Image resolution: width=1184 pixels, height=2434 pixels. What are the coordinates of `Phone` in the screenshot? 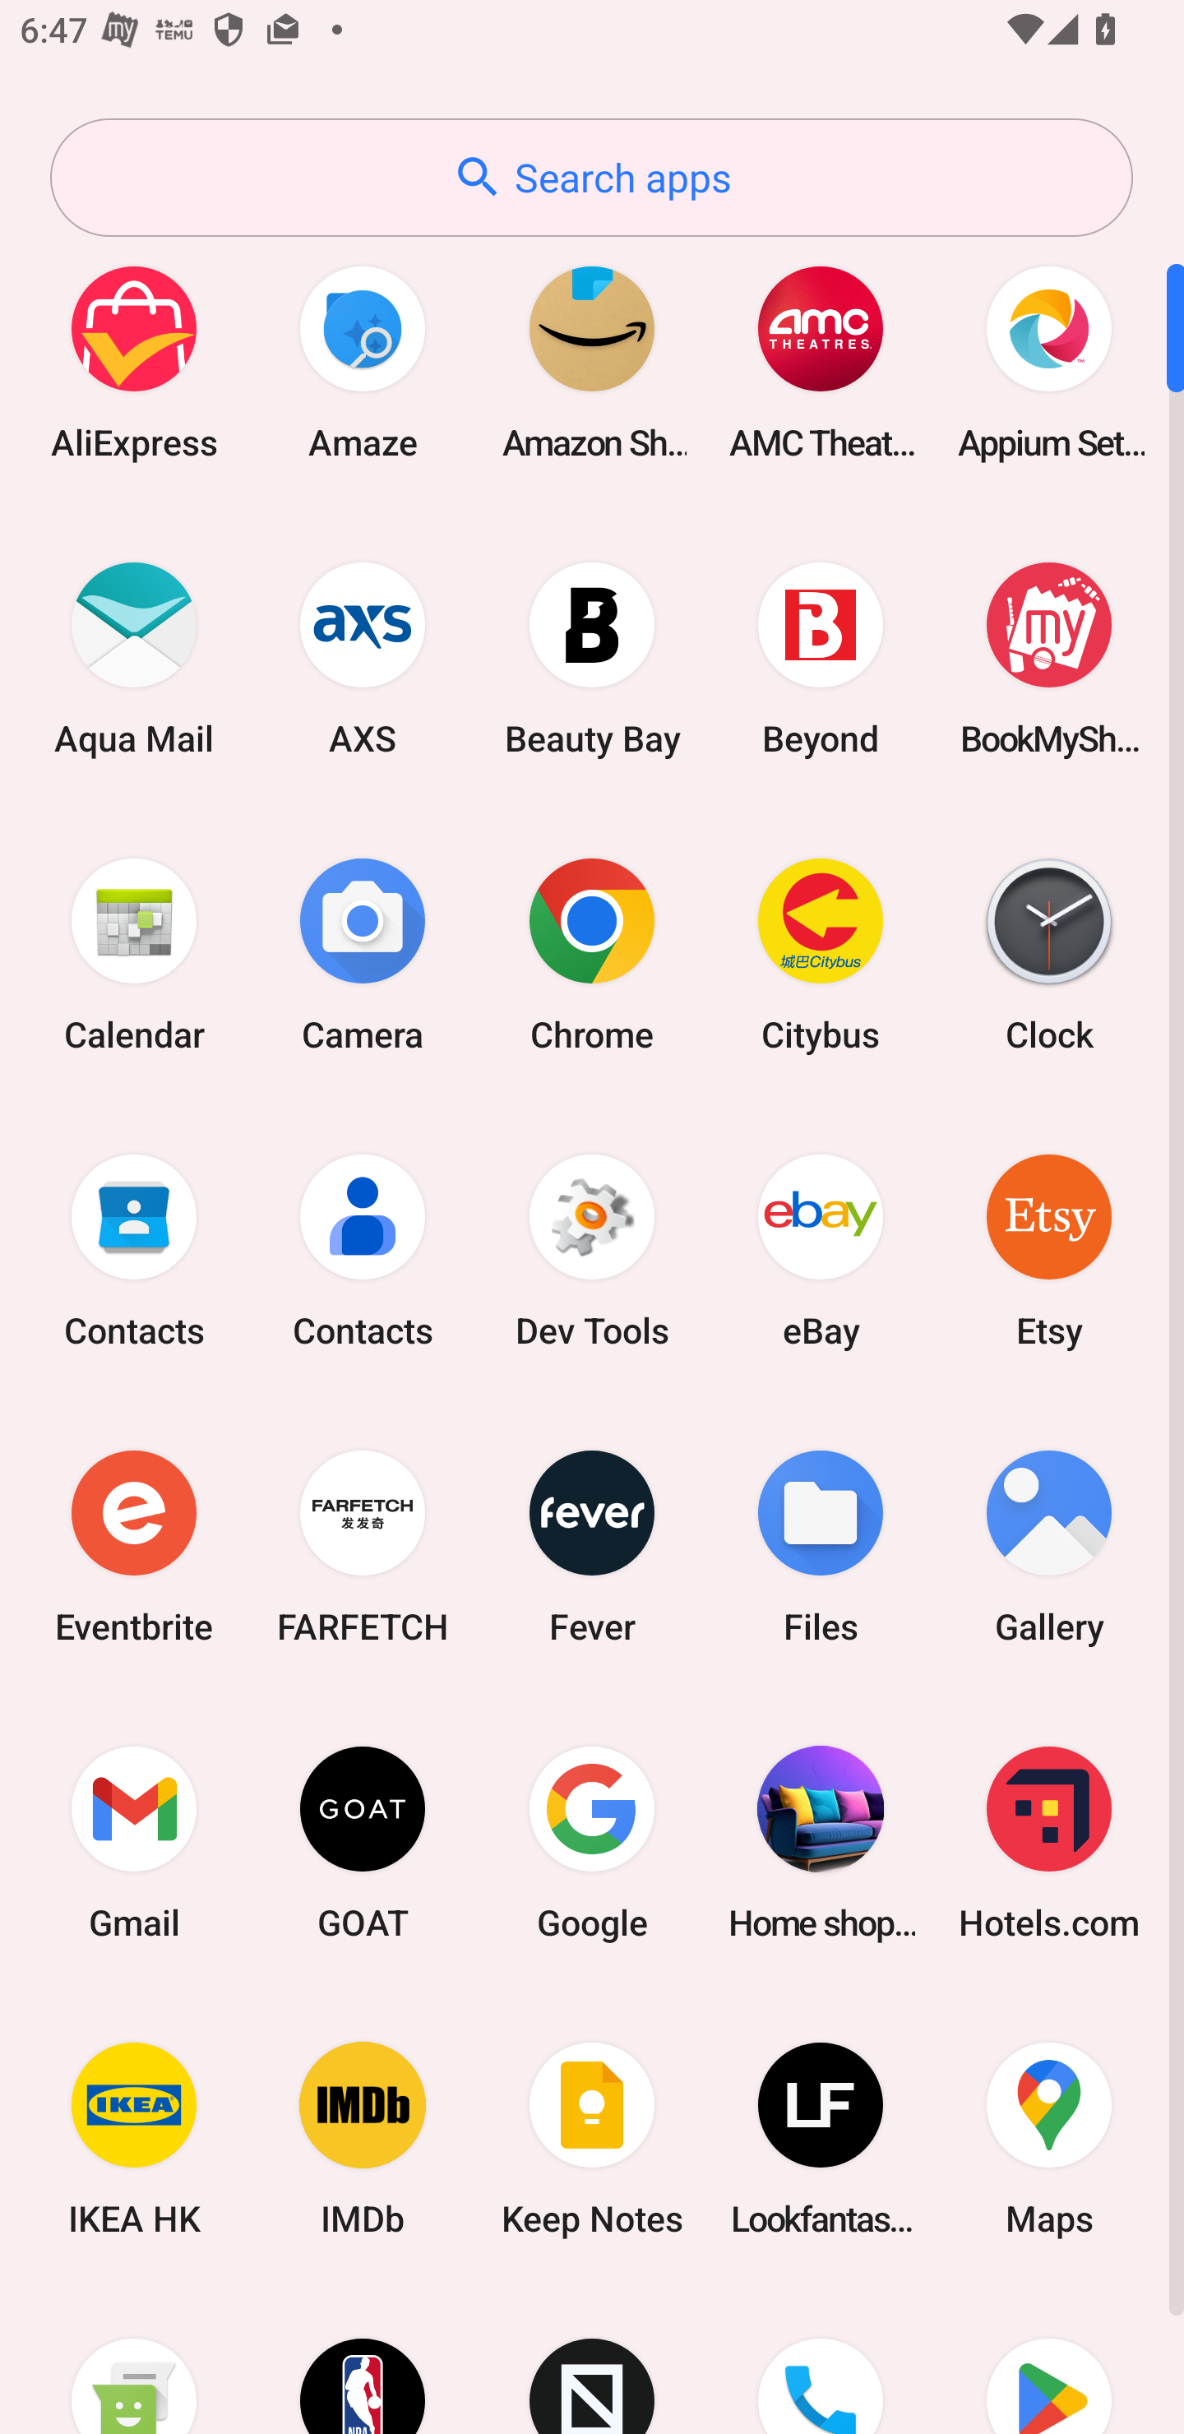 It's located at (821, 2361).